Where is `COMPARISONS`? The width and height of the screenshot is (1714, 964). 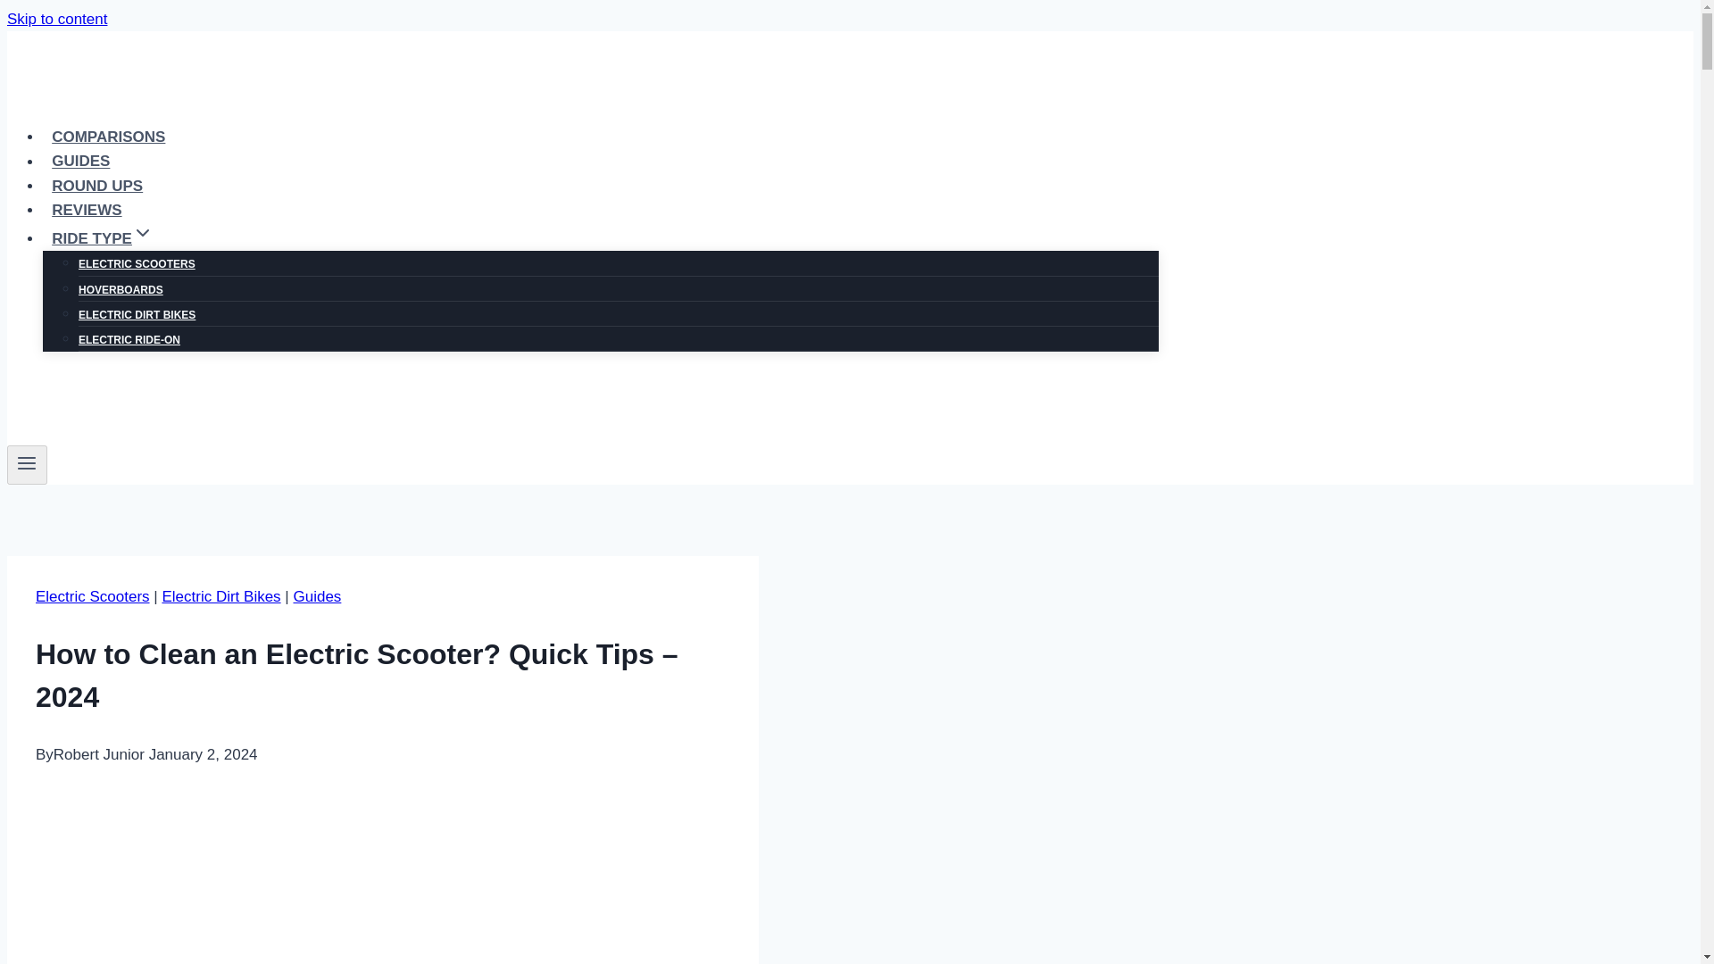
COMPARISONS is located at coordinates (109, 136).